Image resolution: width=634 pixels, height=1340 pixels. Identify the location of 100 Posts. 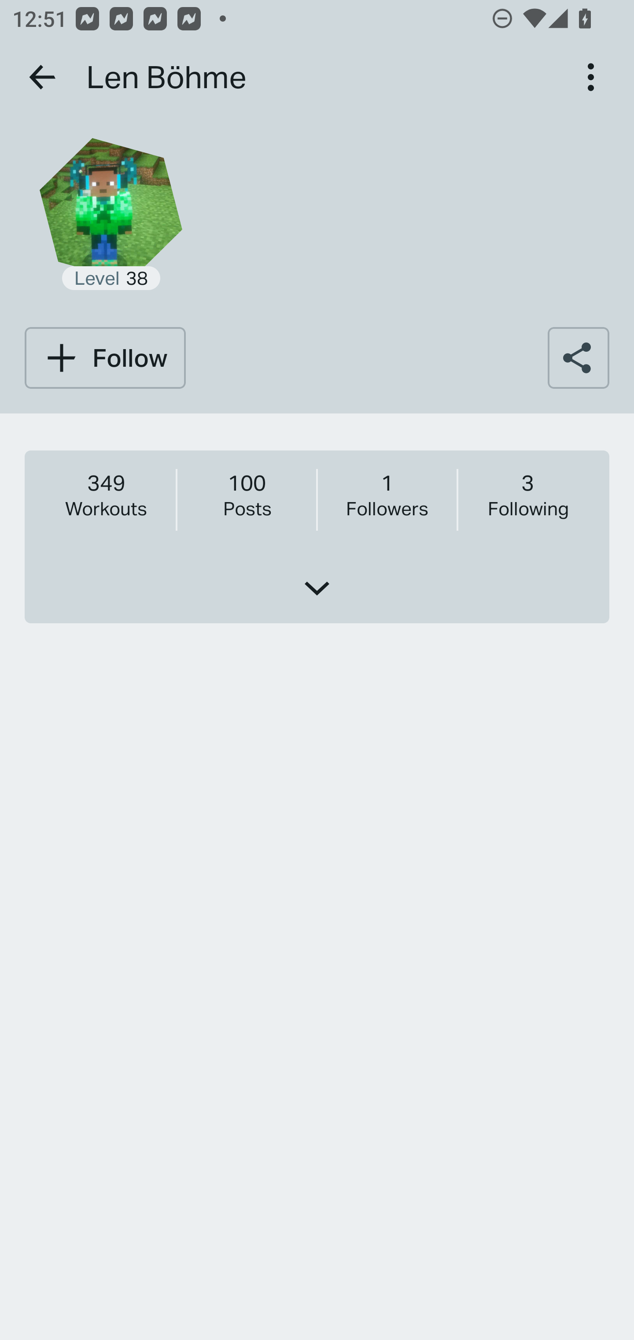
(247, 495).